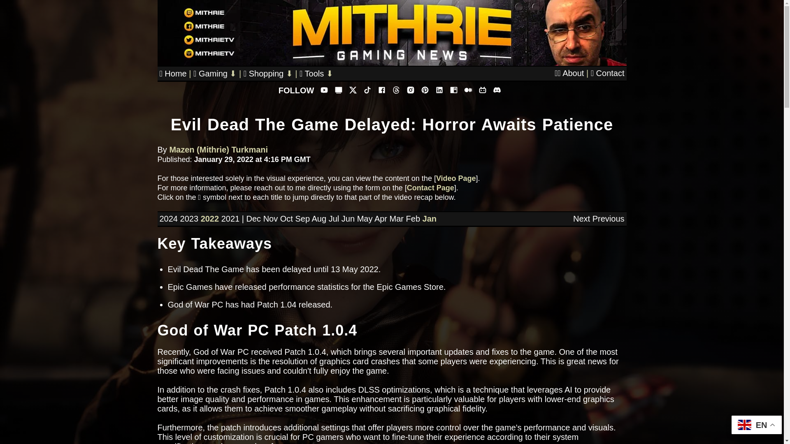 The image size is (790, 444). Describe the element at coordinates (253, 219) in the screenshot. I see `Dec` at that location.